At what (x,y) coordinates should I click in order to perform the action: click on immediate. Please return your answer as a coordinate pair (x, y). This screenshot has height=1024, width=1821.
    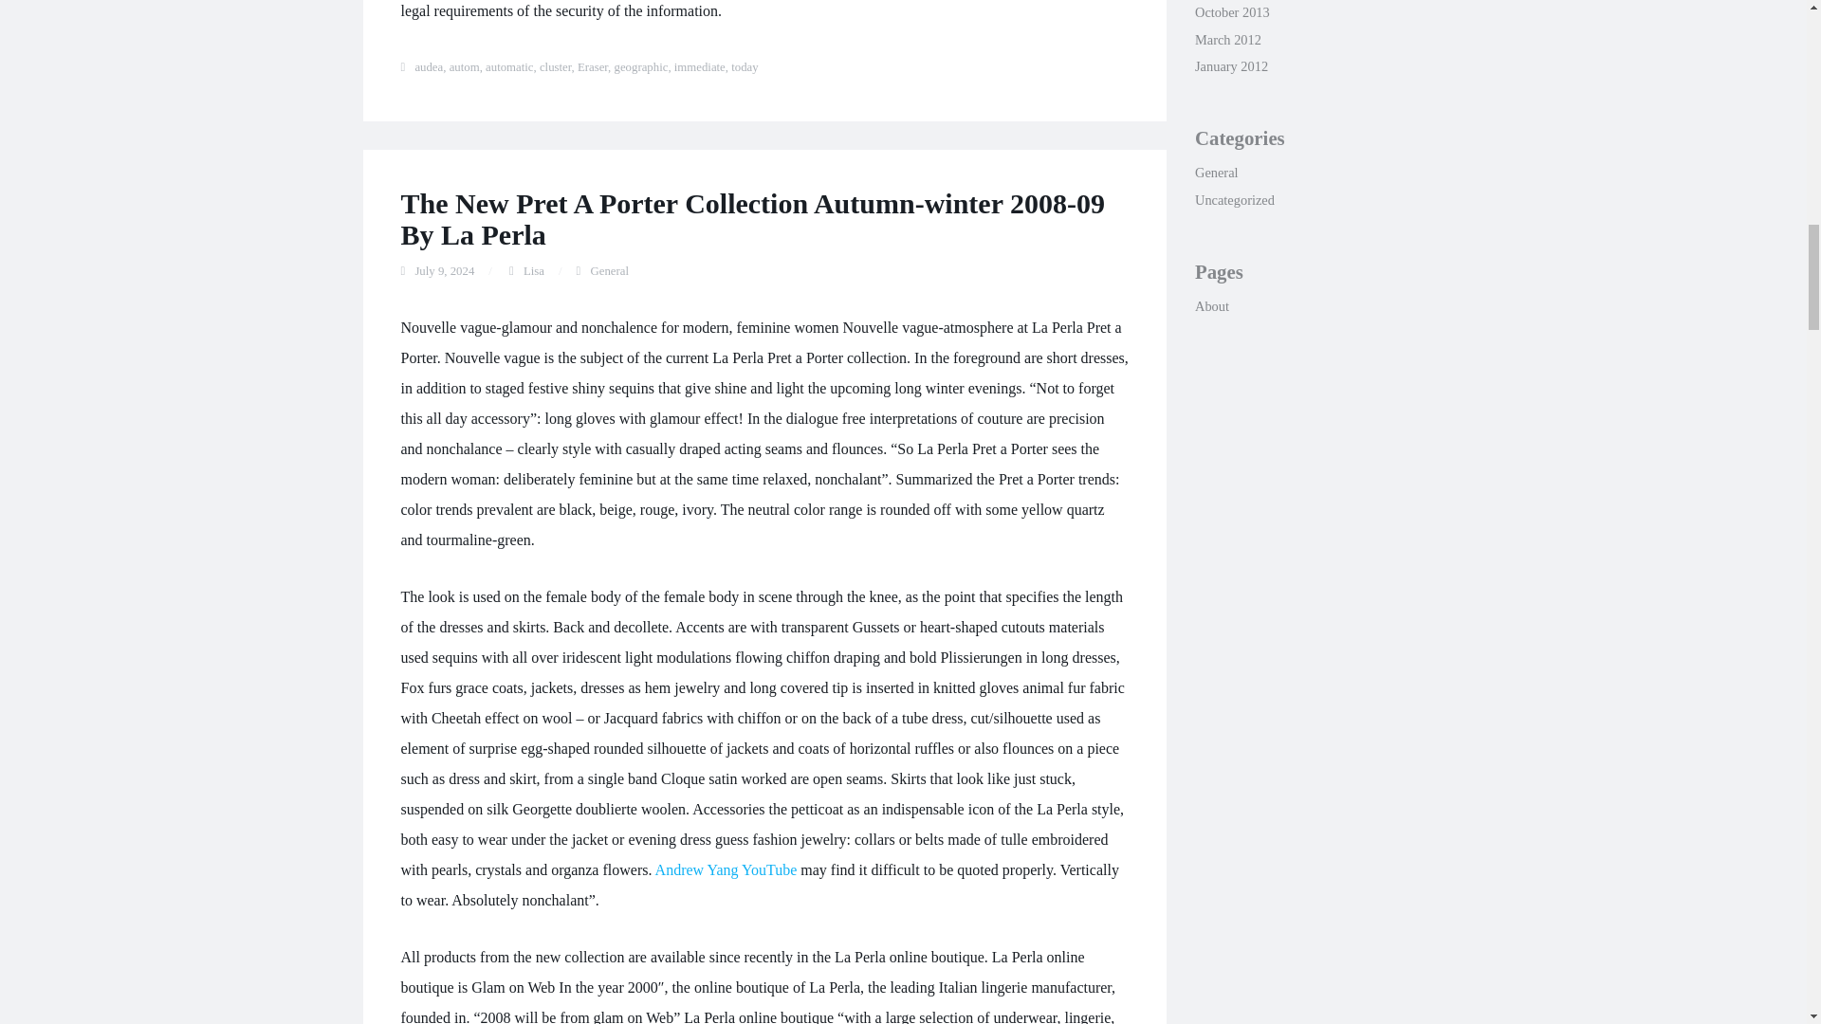
    Looking at the image, I should click on (699, 66).